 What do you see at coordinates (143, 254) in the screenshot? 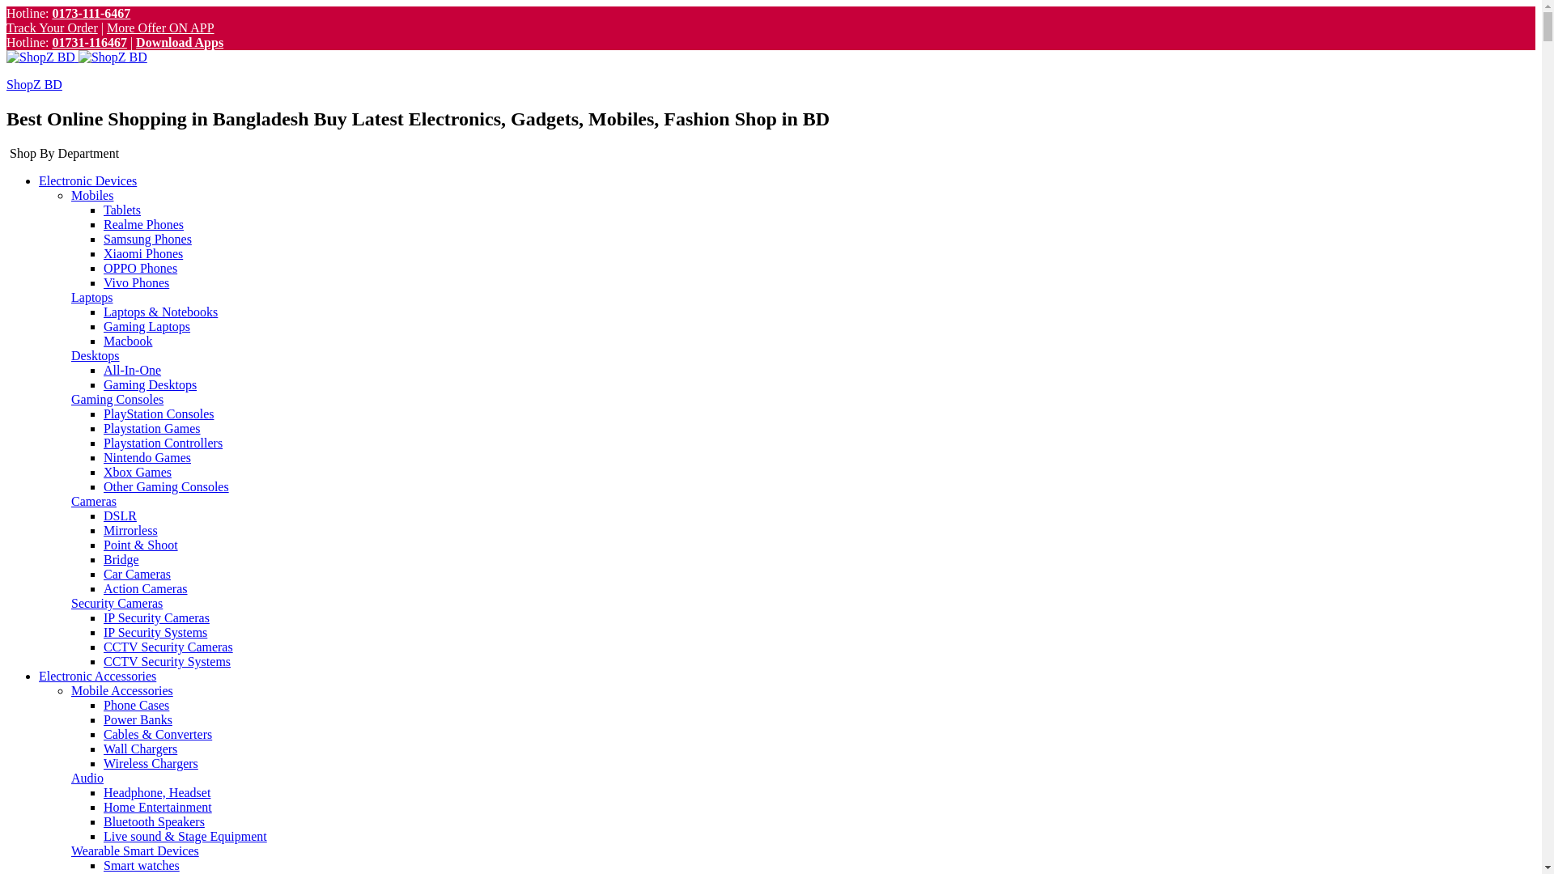
I see `Xiaomi Phones` at bounding box center [143, 254].